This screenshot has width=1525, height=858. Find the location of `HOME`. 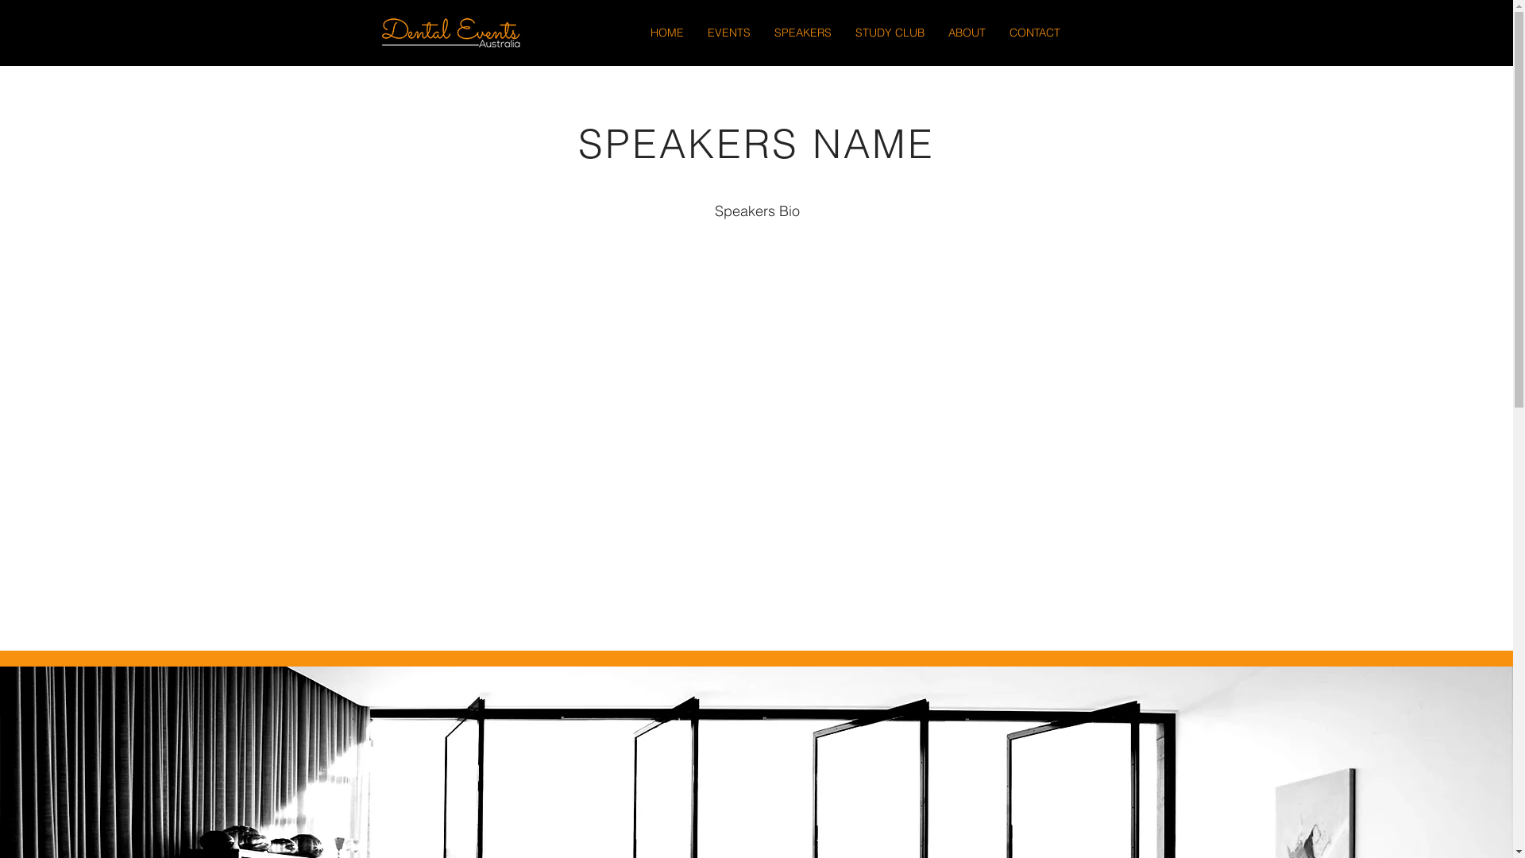

HOME is located at coordinates (667, 33).